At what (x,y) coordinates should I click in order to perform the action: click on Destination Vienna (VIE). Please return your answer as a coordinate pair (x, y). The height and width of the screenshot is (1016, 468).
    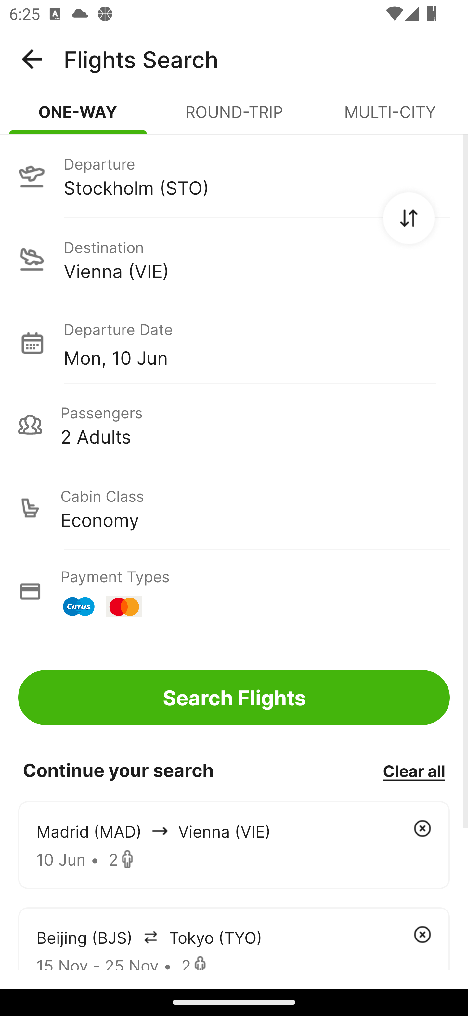
    Looking at the image, I should click on (234, 259).